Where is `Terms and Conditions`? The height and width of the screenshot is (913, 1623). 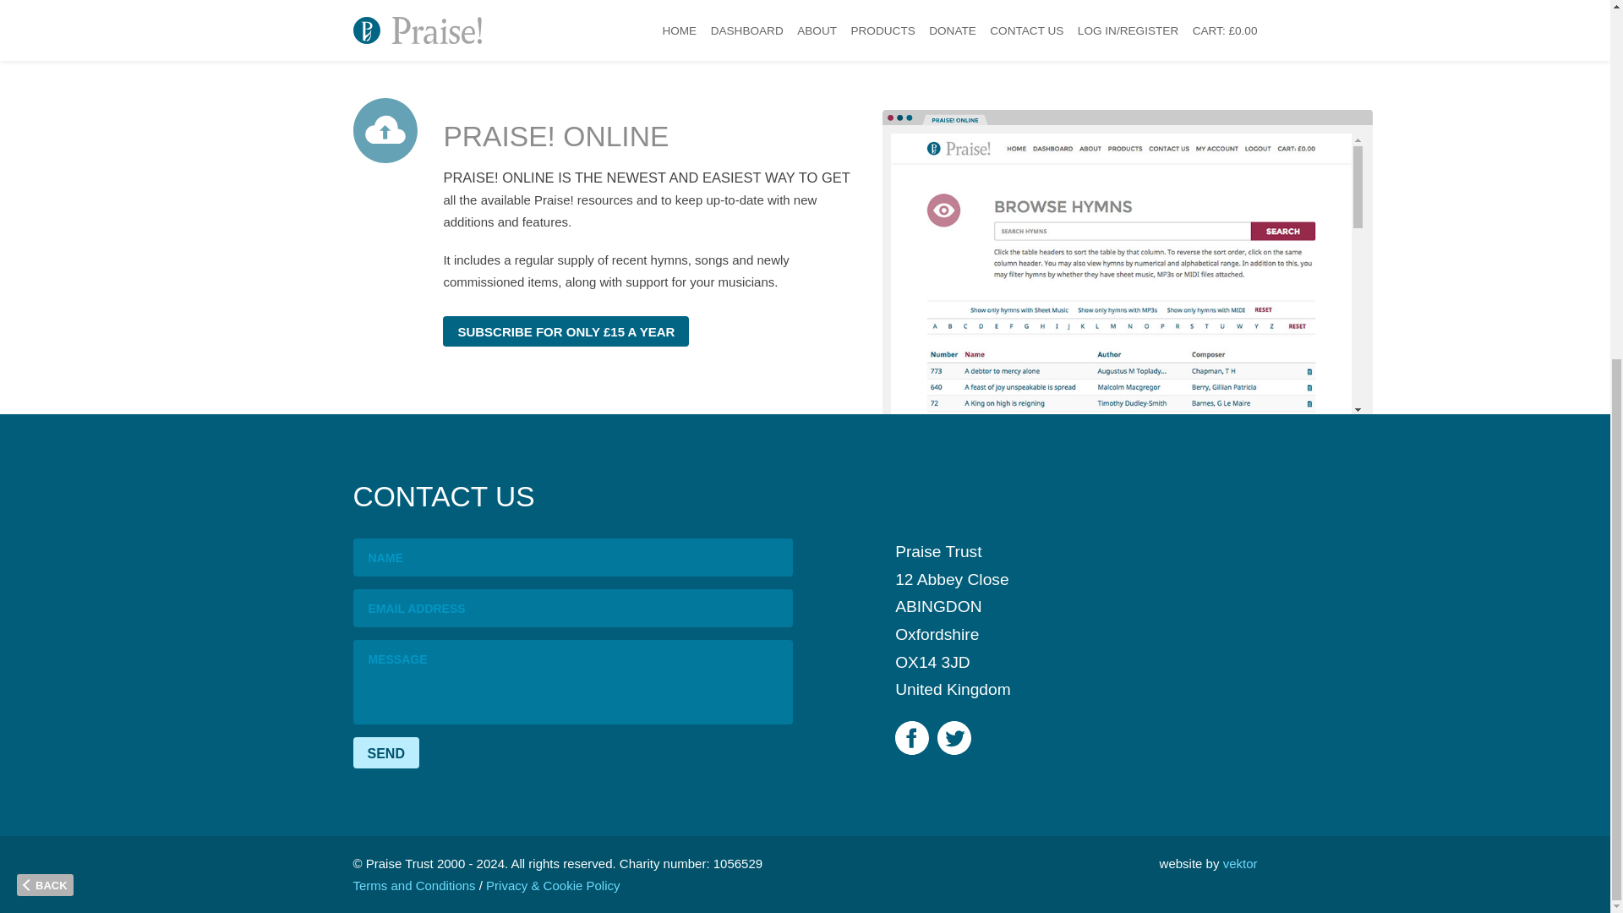 Terms and Conditions is located at coordinates (414, 885).